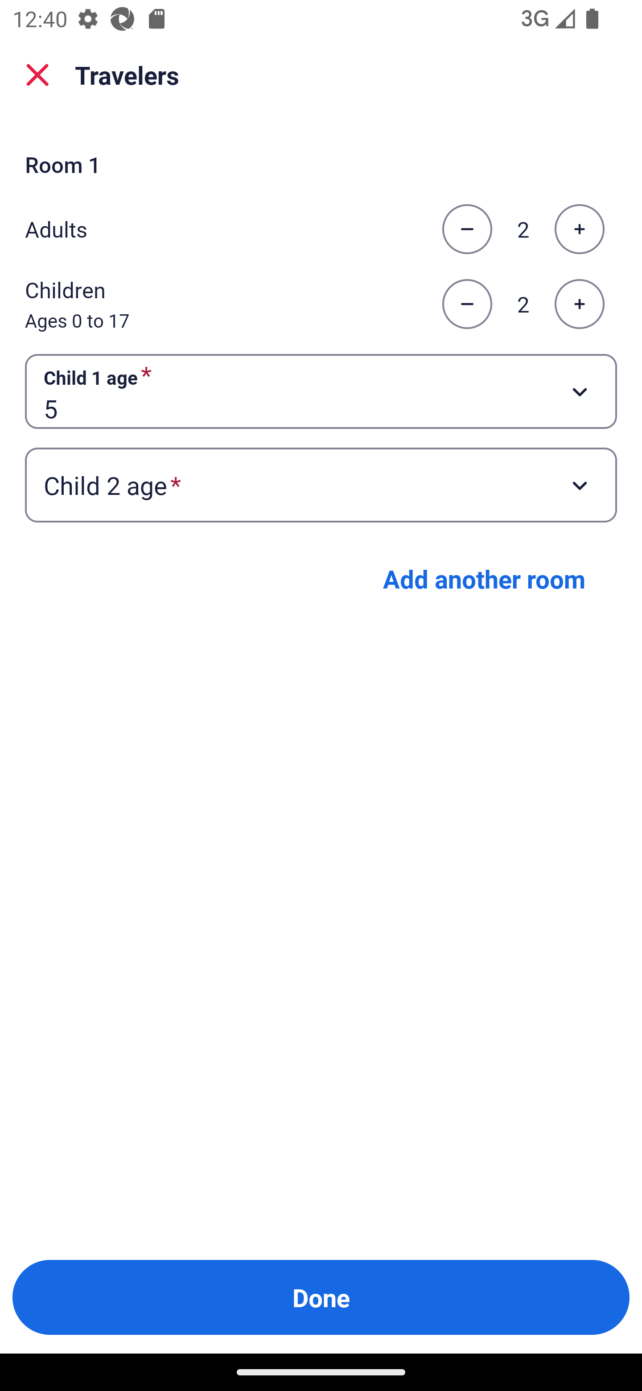  I want to click on Child 1 age required Button 5, so click(321, 391).